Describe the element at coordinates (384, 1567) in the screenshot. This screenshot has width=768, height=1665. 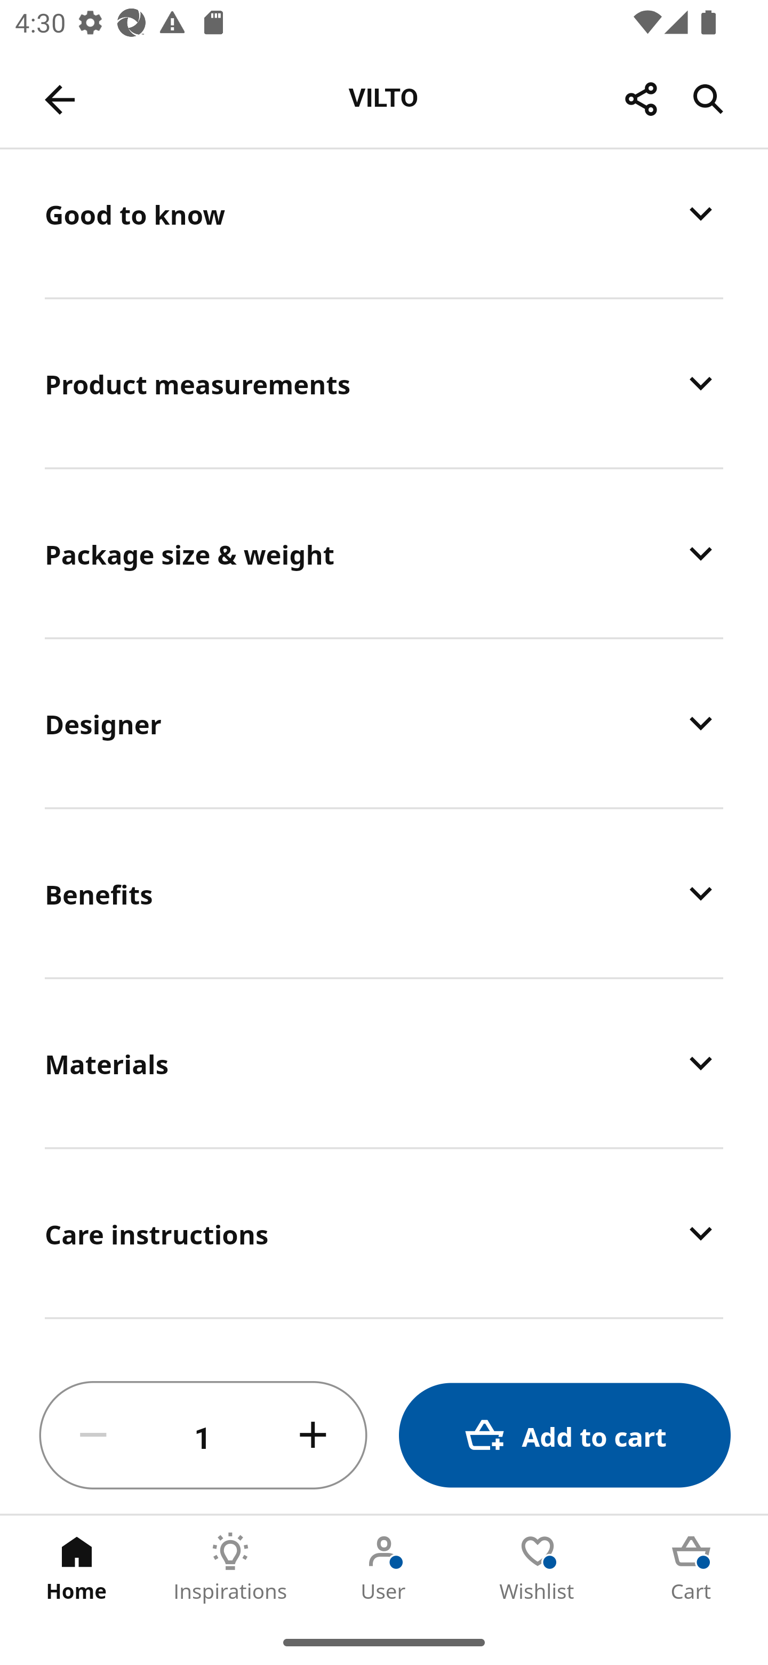
I see `User
Tab 3 of 5` at that location.